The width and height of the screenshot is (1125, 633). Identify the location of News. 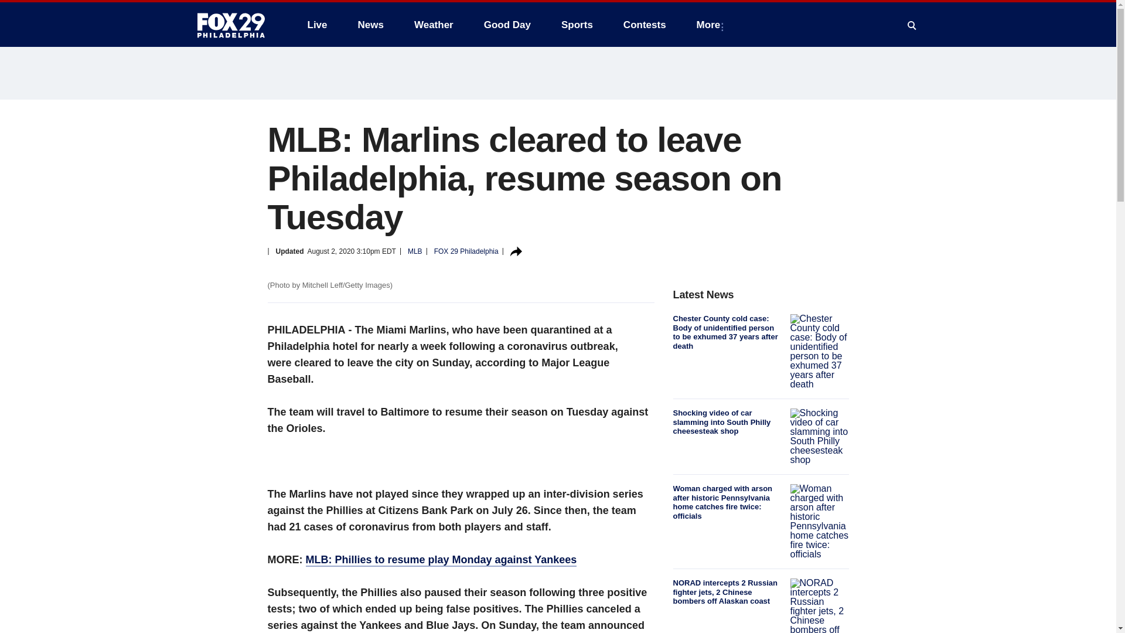
(370, 25).